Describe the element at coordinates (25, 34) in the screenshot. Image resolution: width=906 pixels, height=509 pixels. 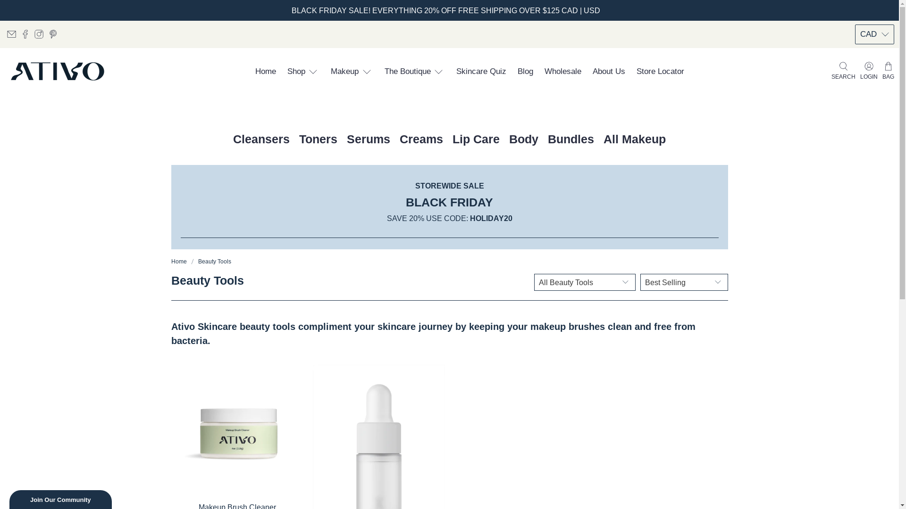
I see `Ativo Skincare Inc on Facebook` at that location.